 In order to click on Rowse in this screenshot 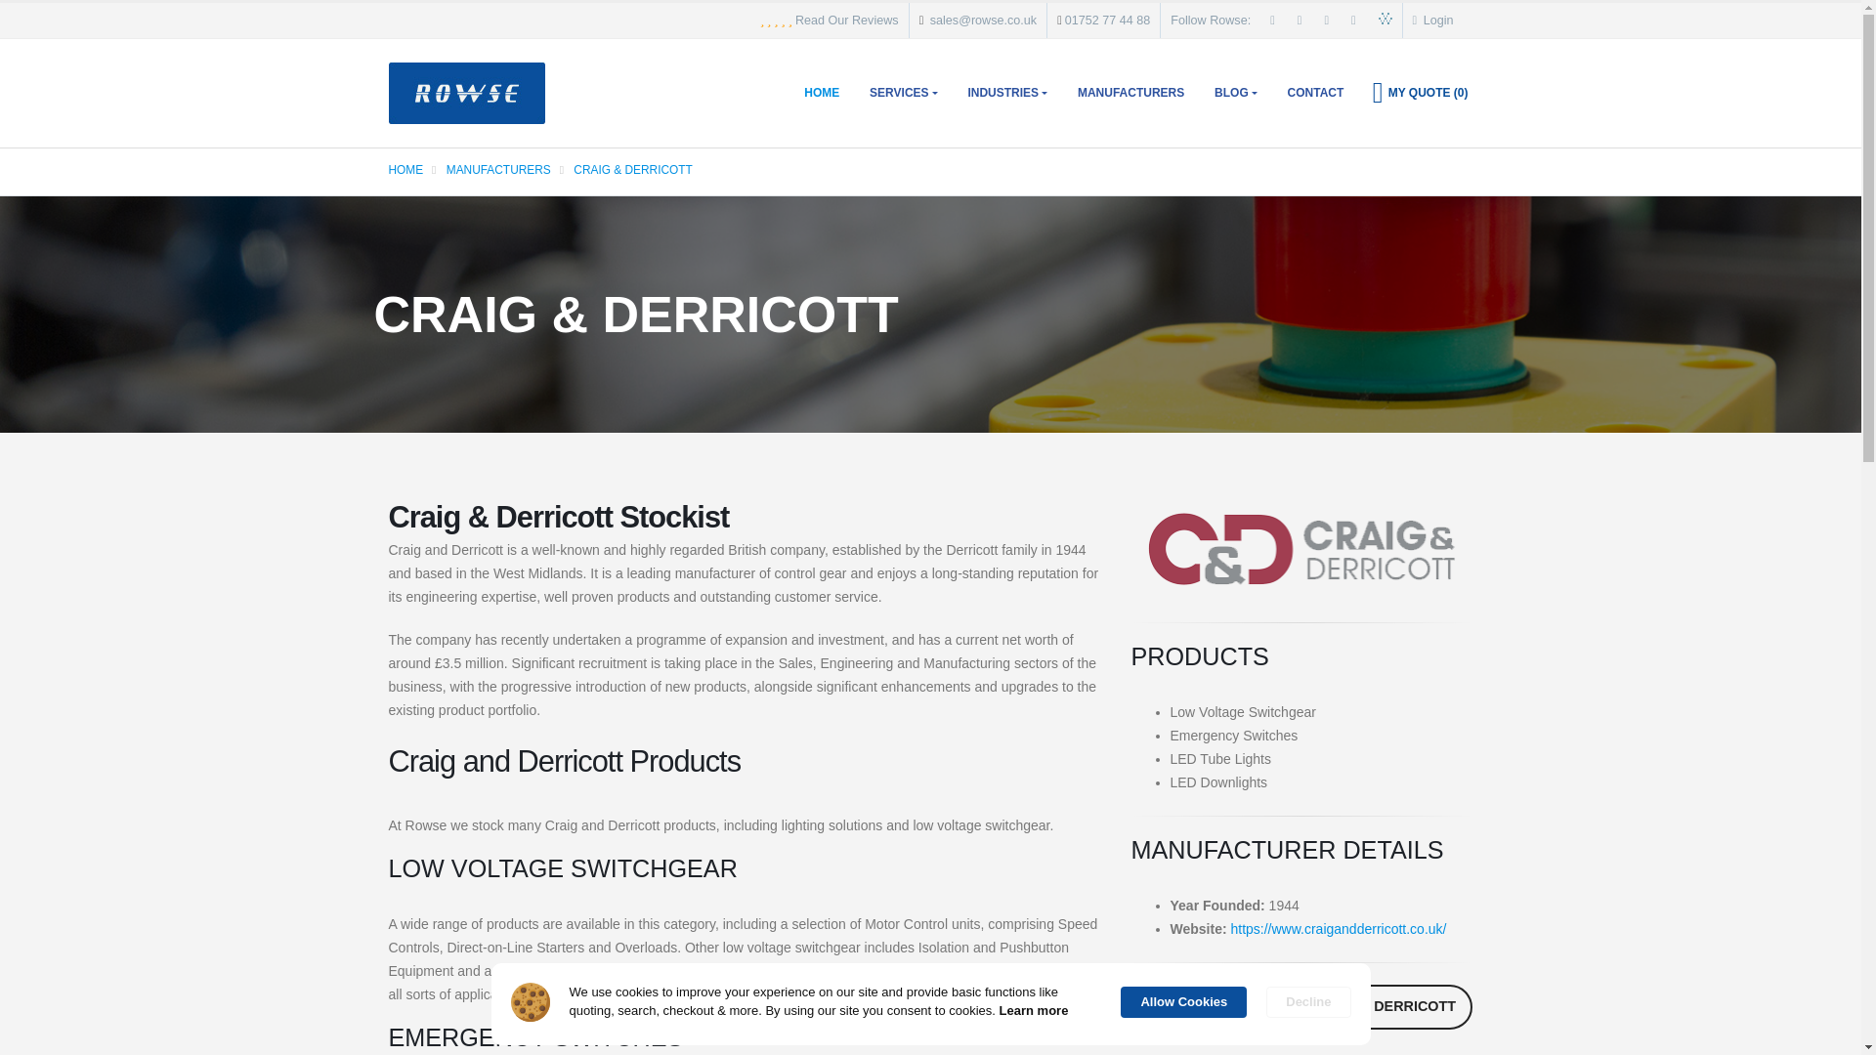, I will do `click(467, 92)`.